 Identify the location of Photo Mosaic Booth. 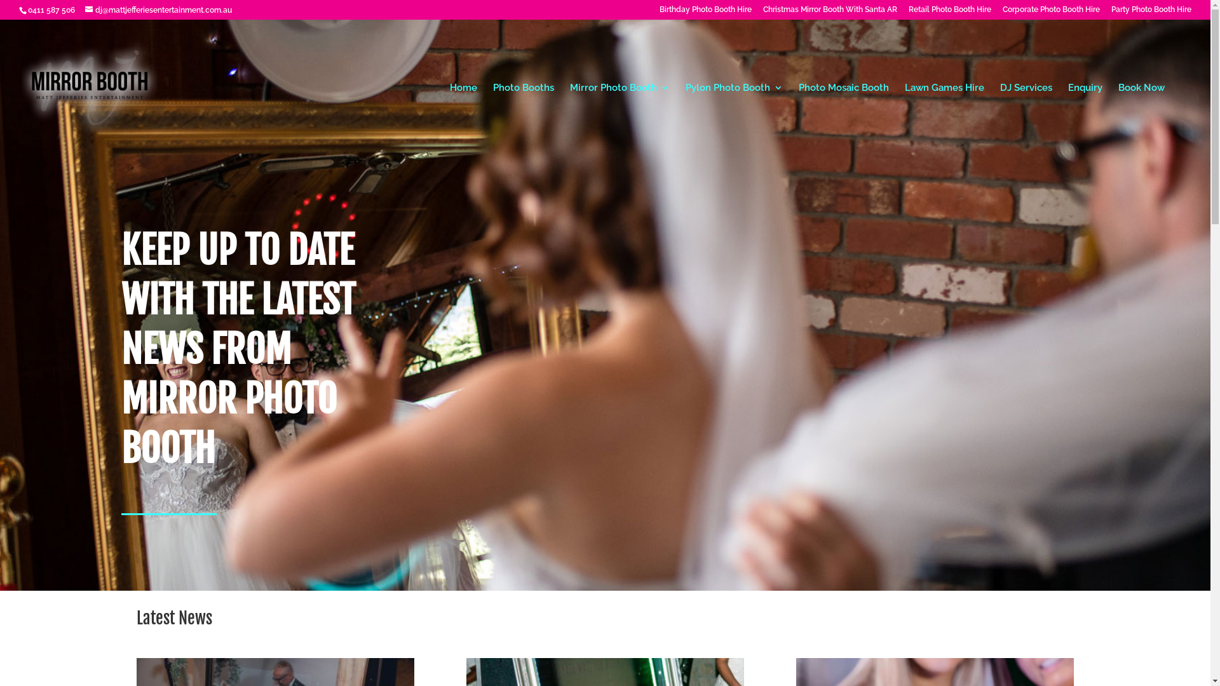
(844, 119).